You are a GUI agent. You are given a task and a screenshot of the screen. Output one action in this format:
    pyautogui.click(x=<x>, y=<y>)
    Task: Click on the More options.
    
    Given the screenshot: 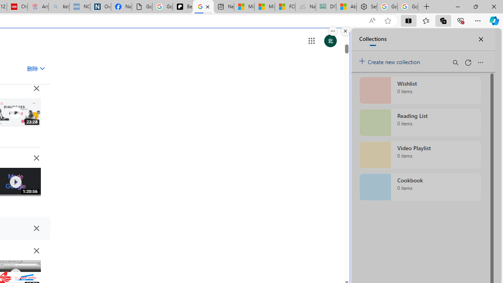 What is the action you would take?
    pyautogui.click(x=332, y=31)
    